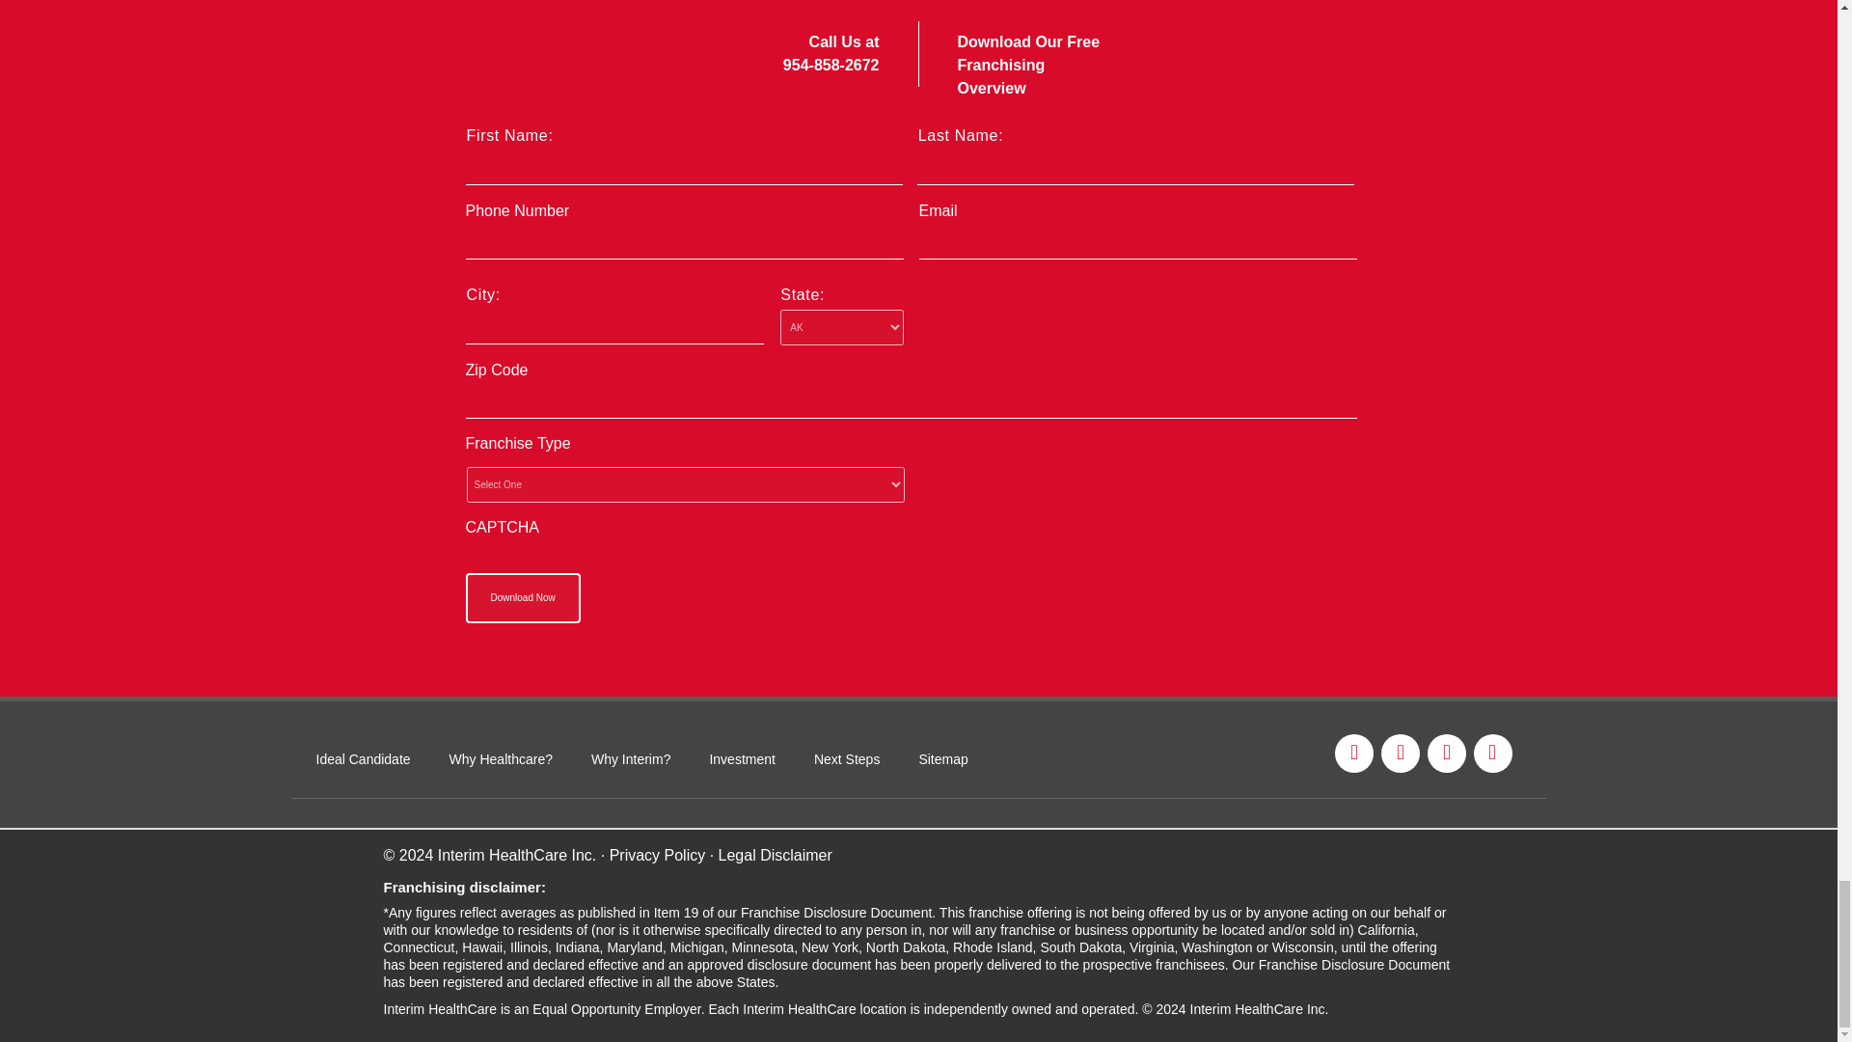  What do you see at coordinates (521, 598) in the screenshot?
I see `Download Now` at bounding box center [521, 598].